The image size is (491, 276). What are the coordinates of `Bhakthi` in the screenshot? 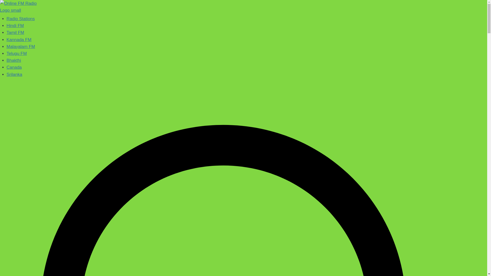 It's located at (14, 60).